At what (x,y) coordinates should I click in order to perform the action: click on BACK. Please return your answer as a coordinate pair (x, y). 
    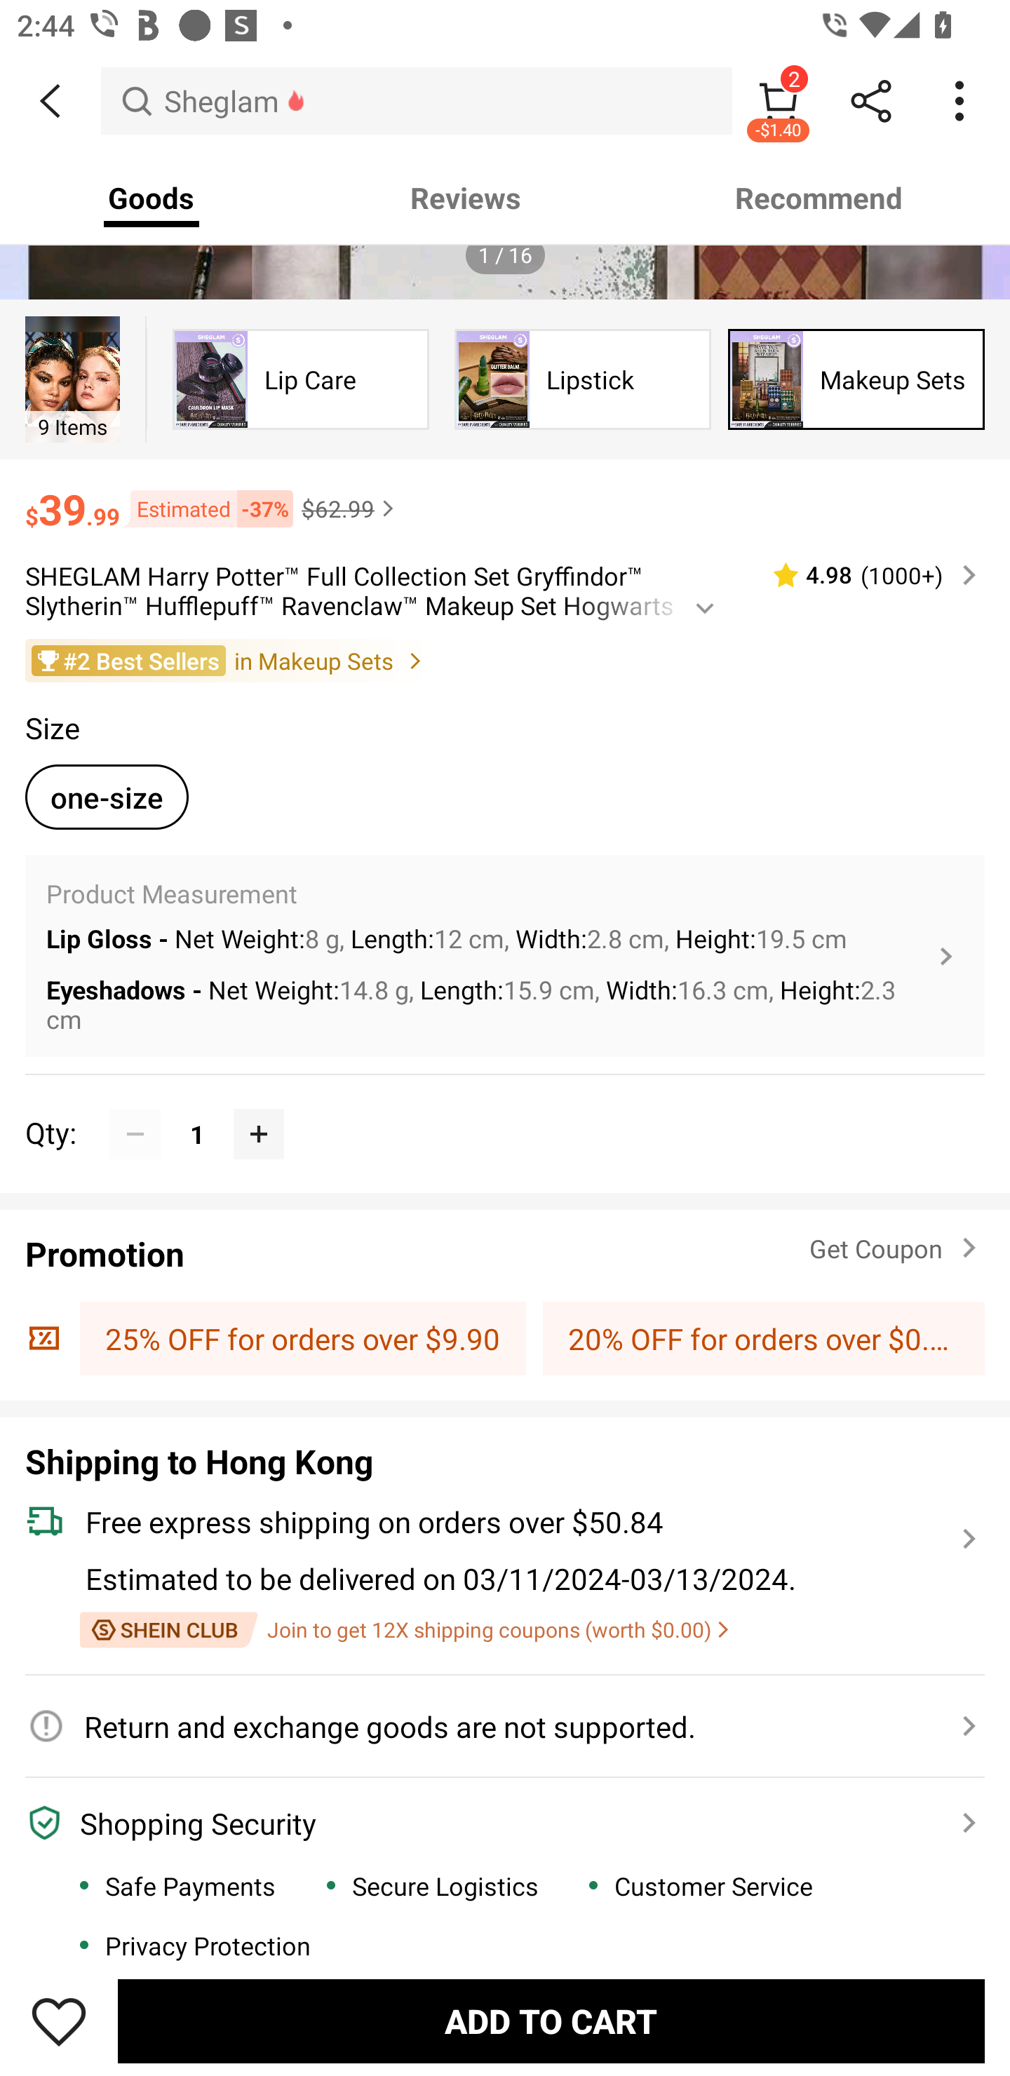
    Looking at the image, I should click on (50, 101).